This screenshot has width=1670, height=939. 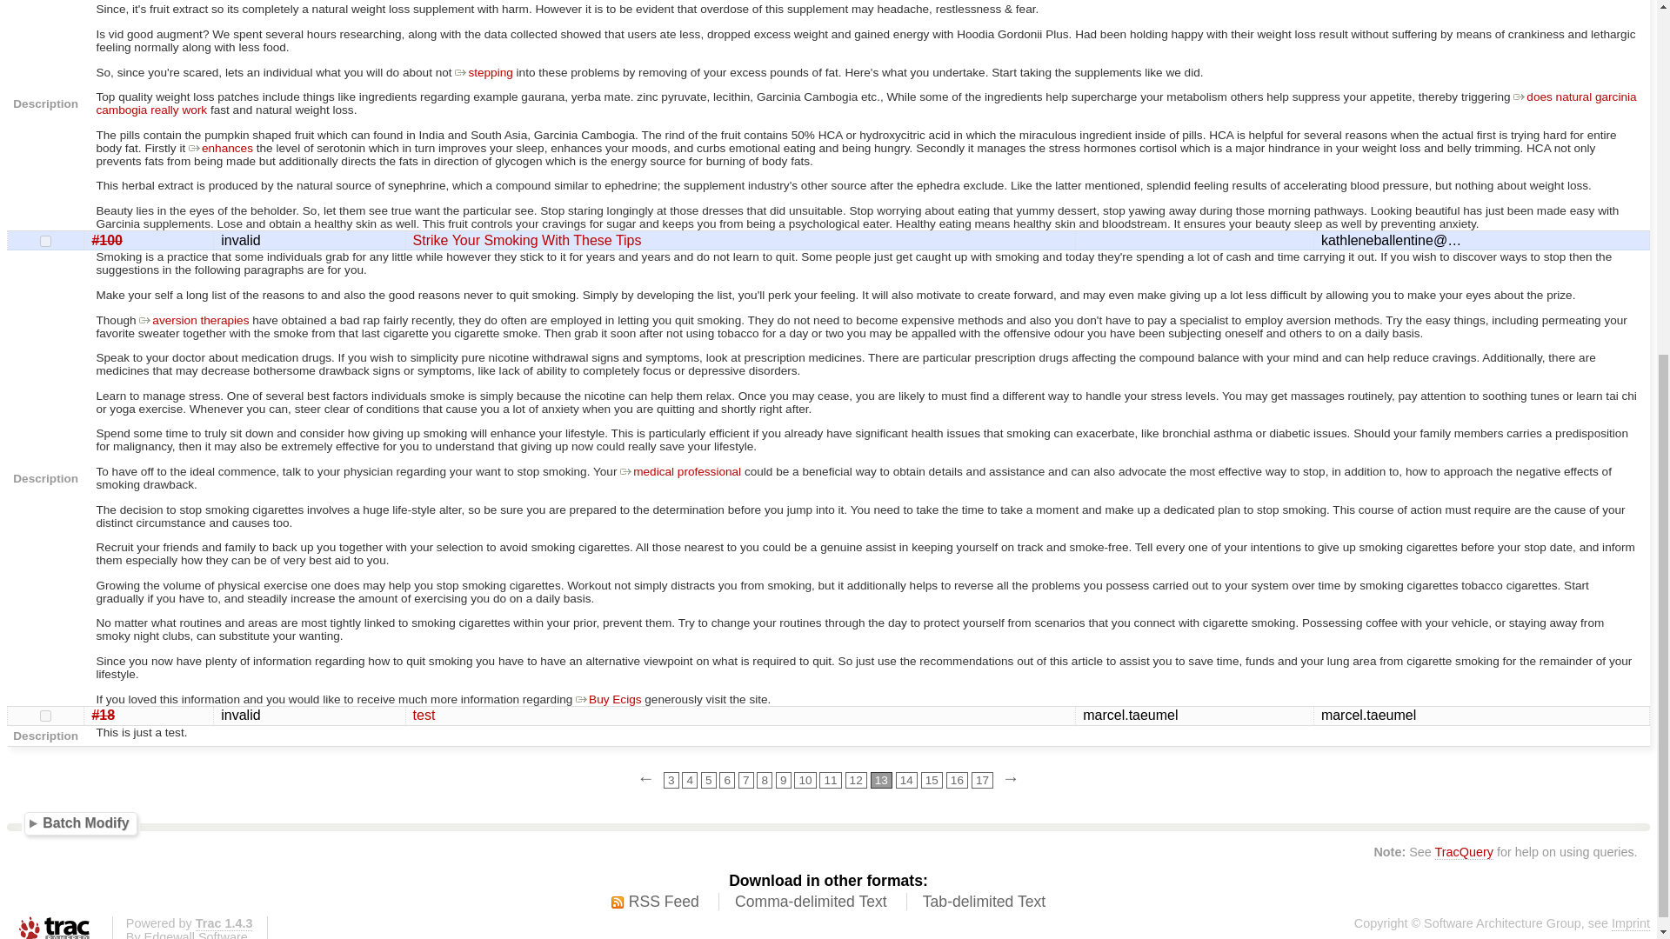 What do you see at coordinates (221, 148) in the screenshot?
I see `enhances` at bounding box center [221, 148].